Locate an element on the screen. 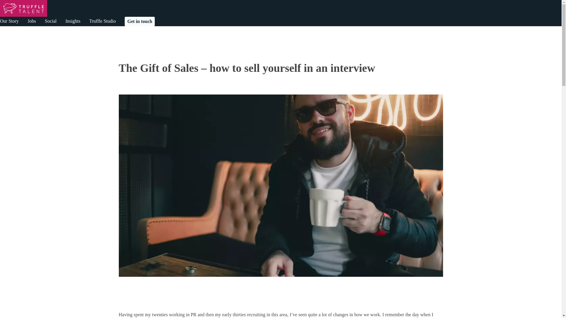  Social is located at coordinates (51, 21).